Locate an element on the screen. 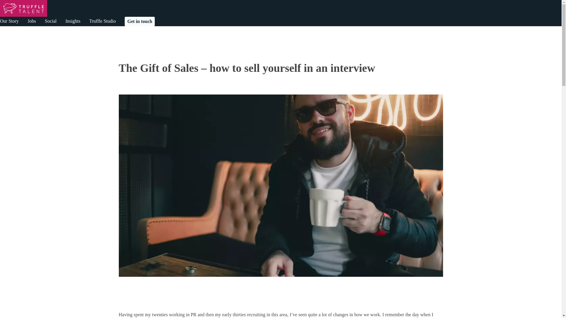  Social is located at coordinates (51, 21).